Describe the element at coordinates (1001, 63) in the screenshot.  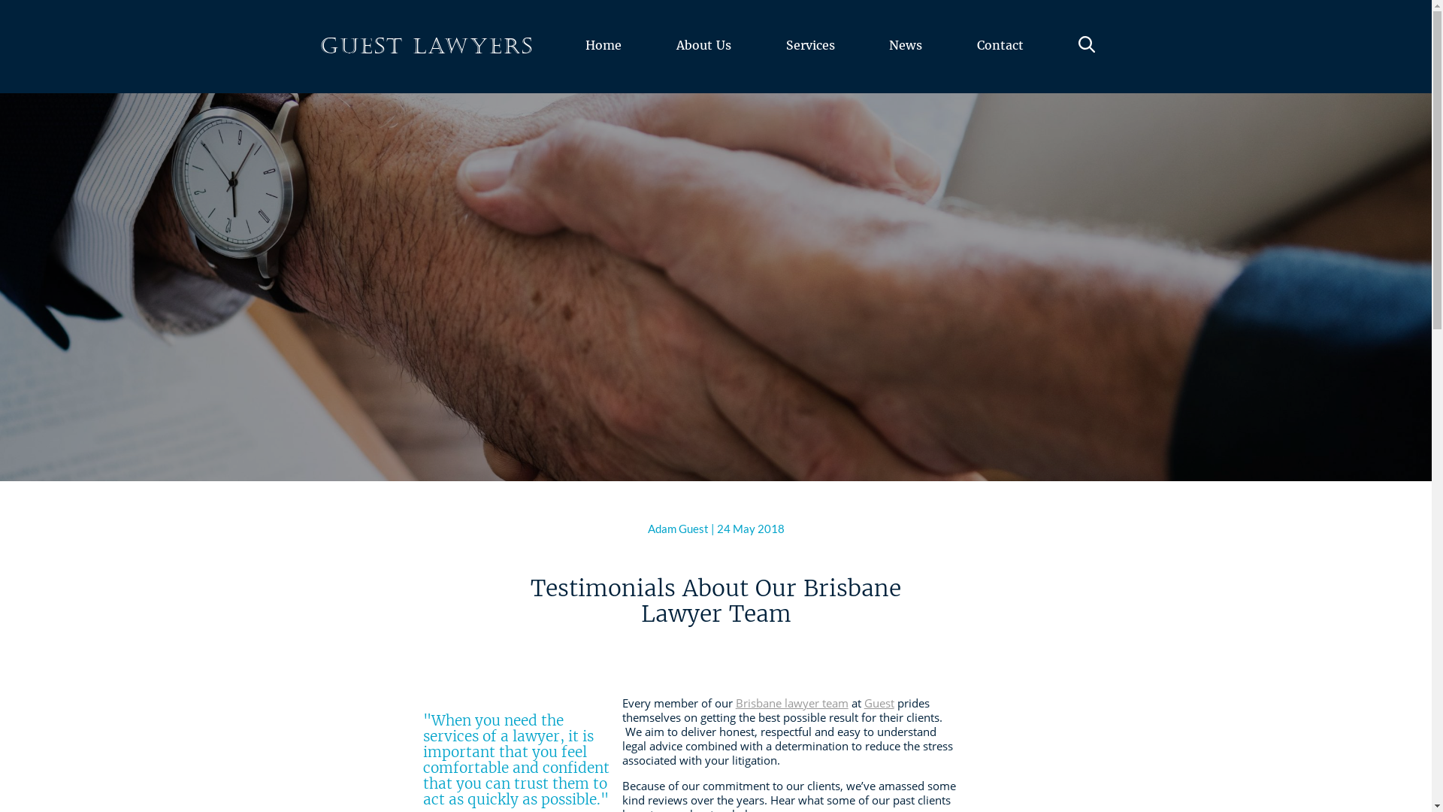
I see `Contact` at that location.